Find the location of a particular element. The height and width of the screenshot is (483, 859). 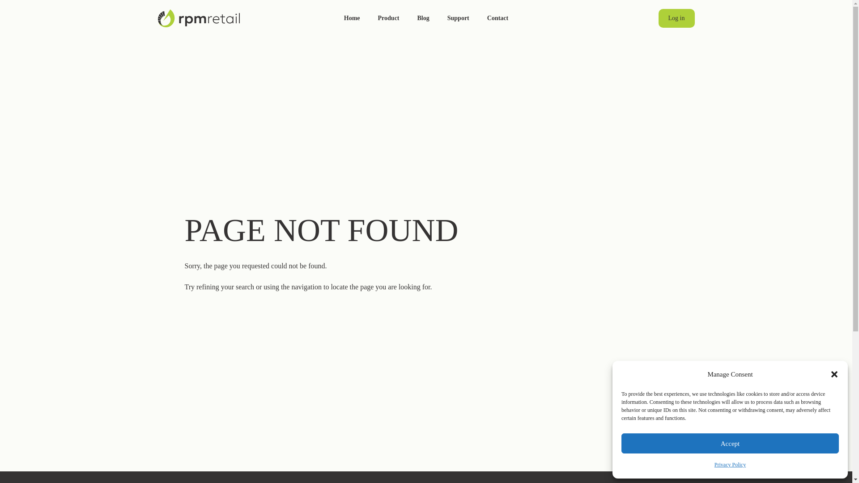

Blog is located at coordinates (423, 20).